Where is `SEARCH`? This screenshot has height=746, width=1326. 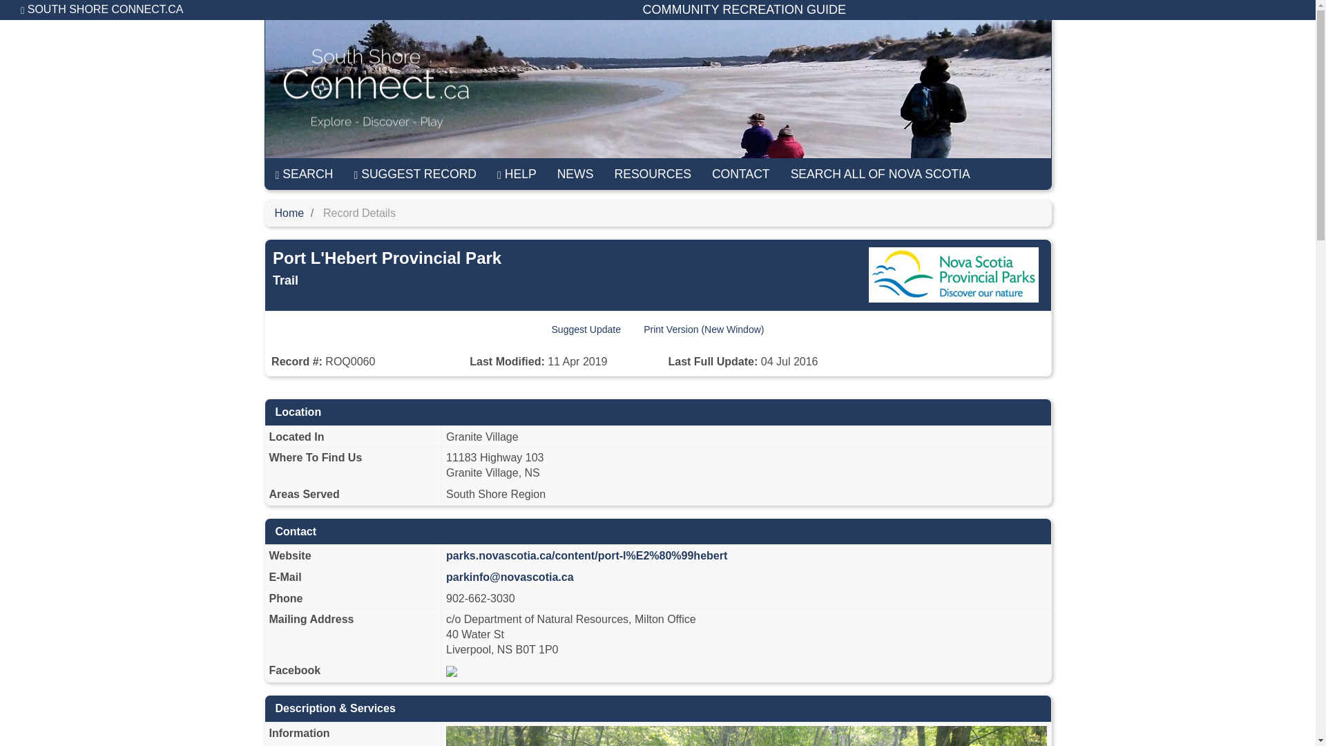
SEARCH is located at coordinates (304, 174).